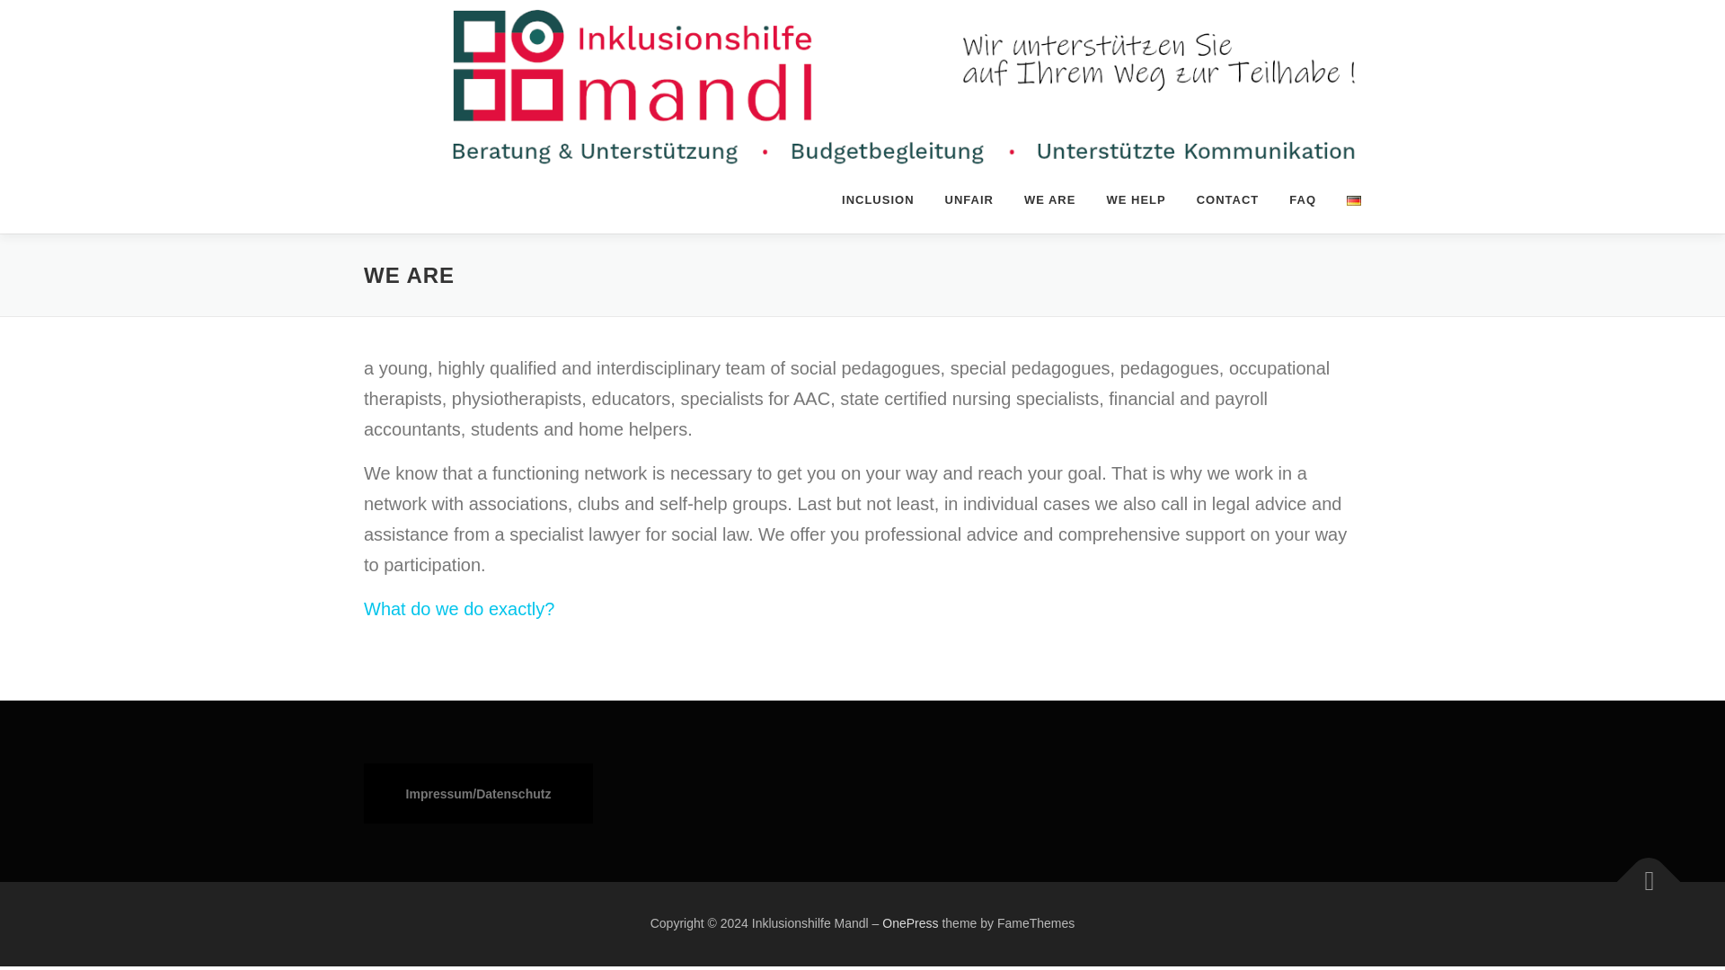 This screenshot has height=970, width=1725. What do you see at coordinates (1227, 199) in the screenshot?
I see `CONTACT` at bounding box center [1227, 199].